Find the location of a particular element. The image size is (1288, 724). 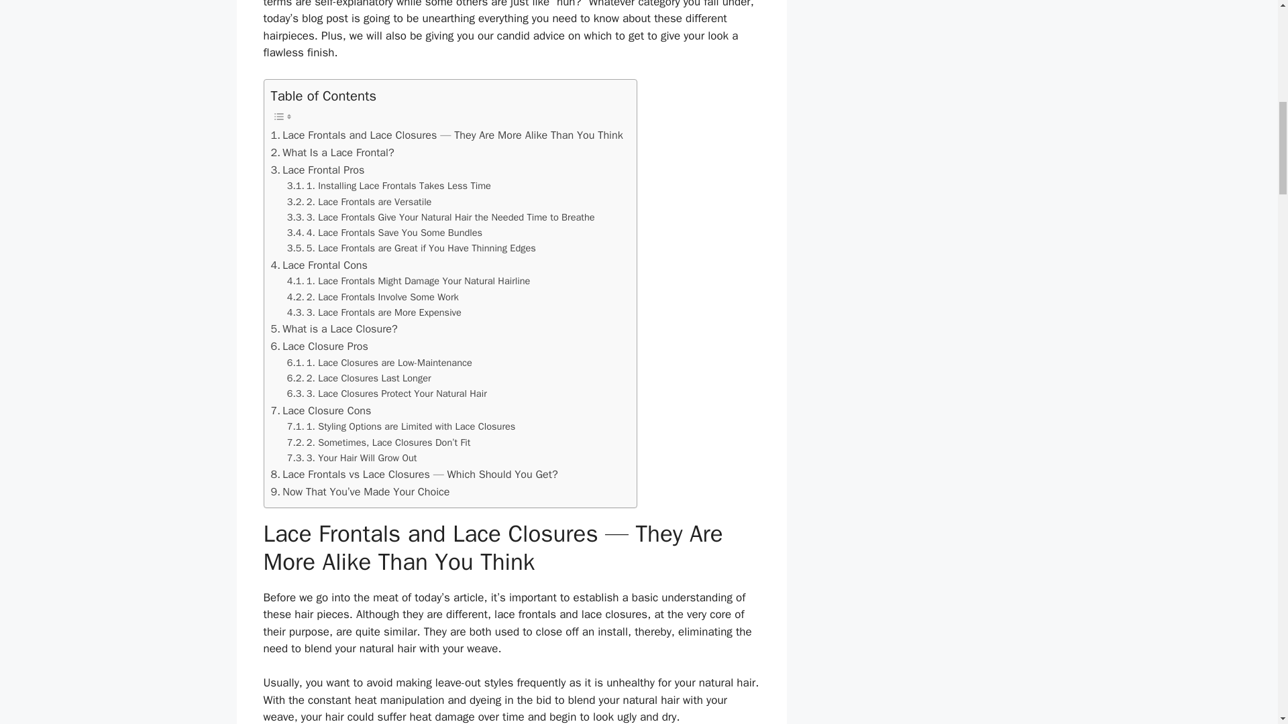

What is a Lace Closure? is located at coordinates (334, 329).